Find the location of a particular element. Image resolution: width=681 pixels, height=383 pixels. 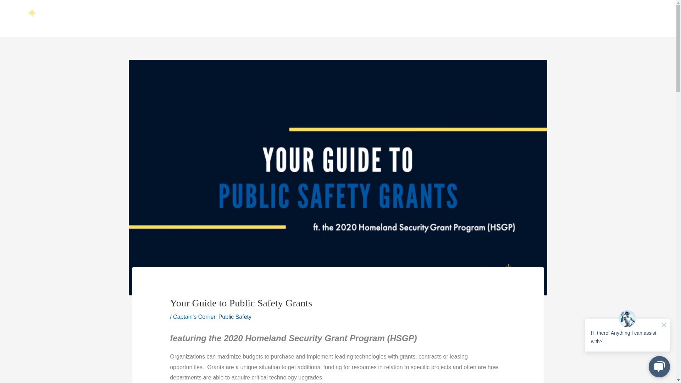

Partners is located at coordinates (298, 21).